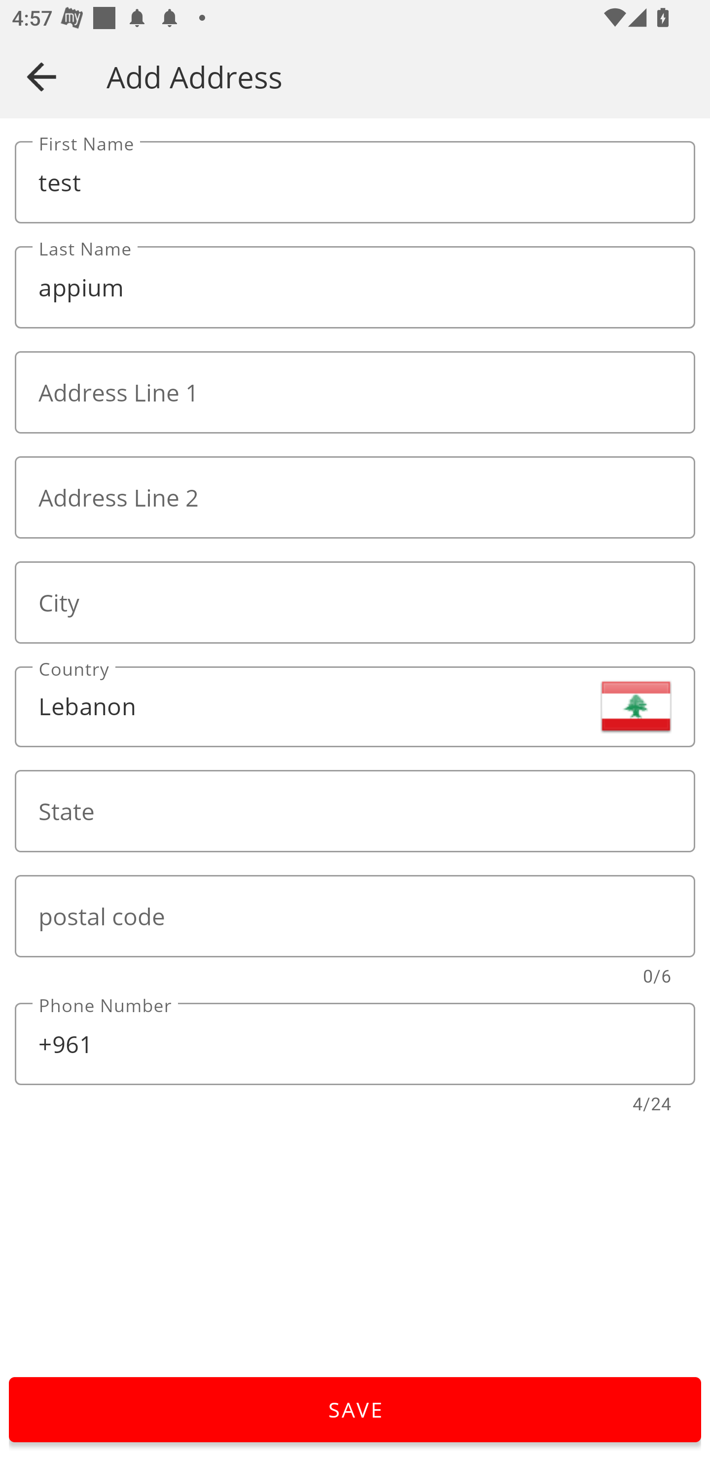 The image size is (710, 1460). What do you see at coordinates (355, 497) in the screenshot?
I see `Address Line 2` at bounding box center [355, 497].